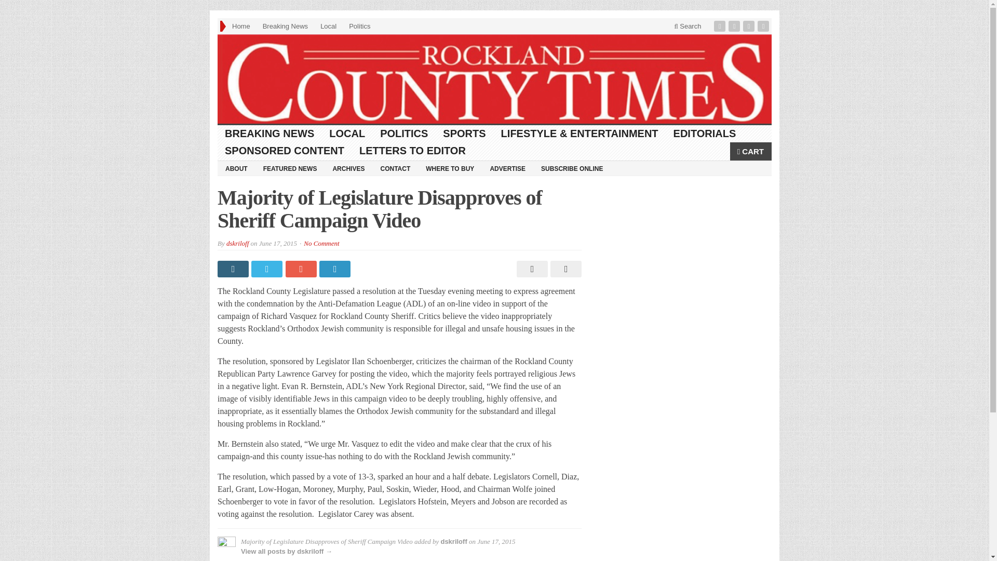 This screenshot has width=997, height=561. Describe the element at coordinates (241, 26) in the screenshot. I see `Home` at that location.